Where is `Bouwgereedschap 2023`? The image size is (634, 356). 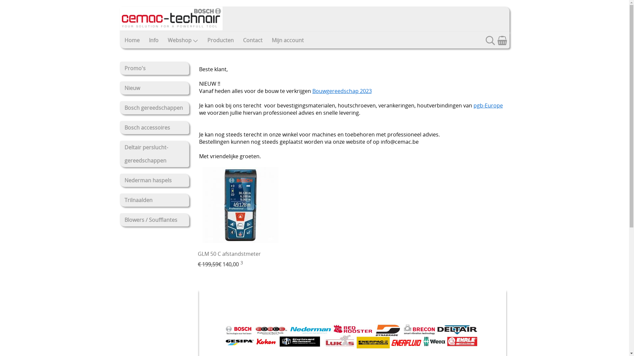 Bouwgereedschap 2023 is located at coordinates (342, 91).